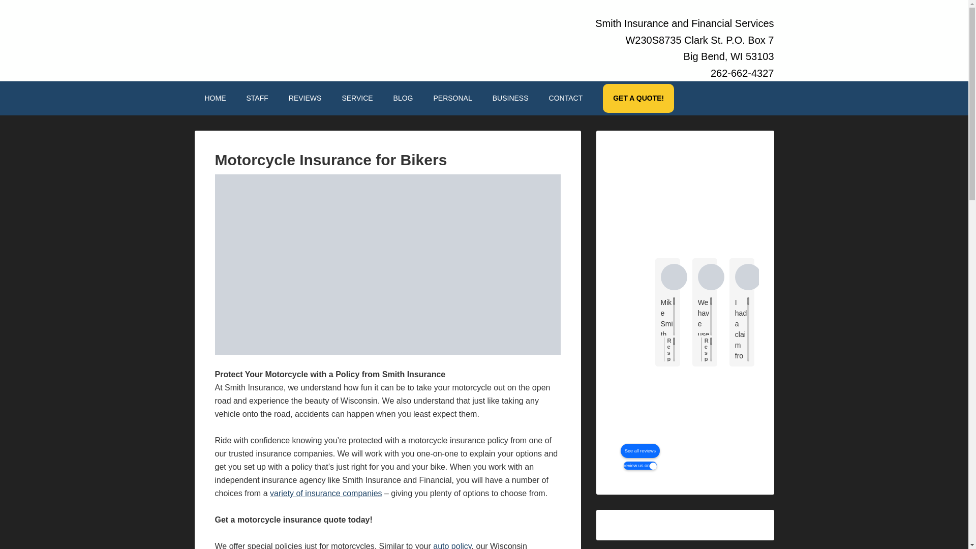 This screenshot has height=549, width=976. Describe the element at coordinates (305, 99) in the screenshot. I see `REVIEWS` at that location.